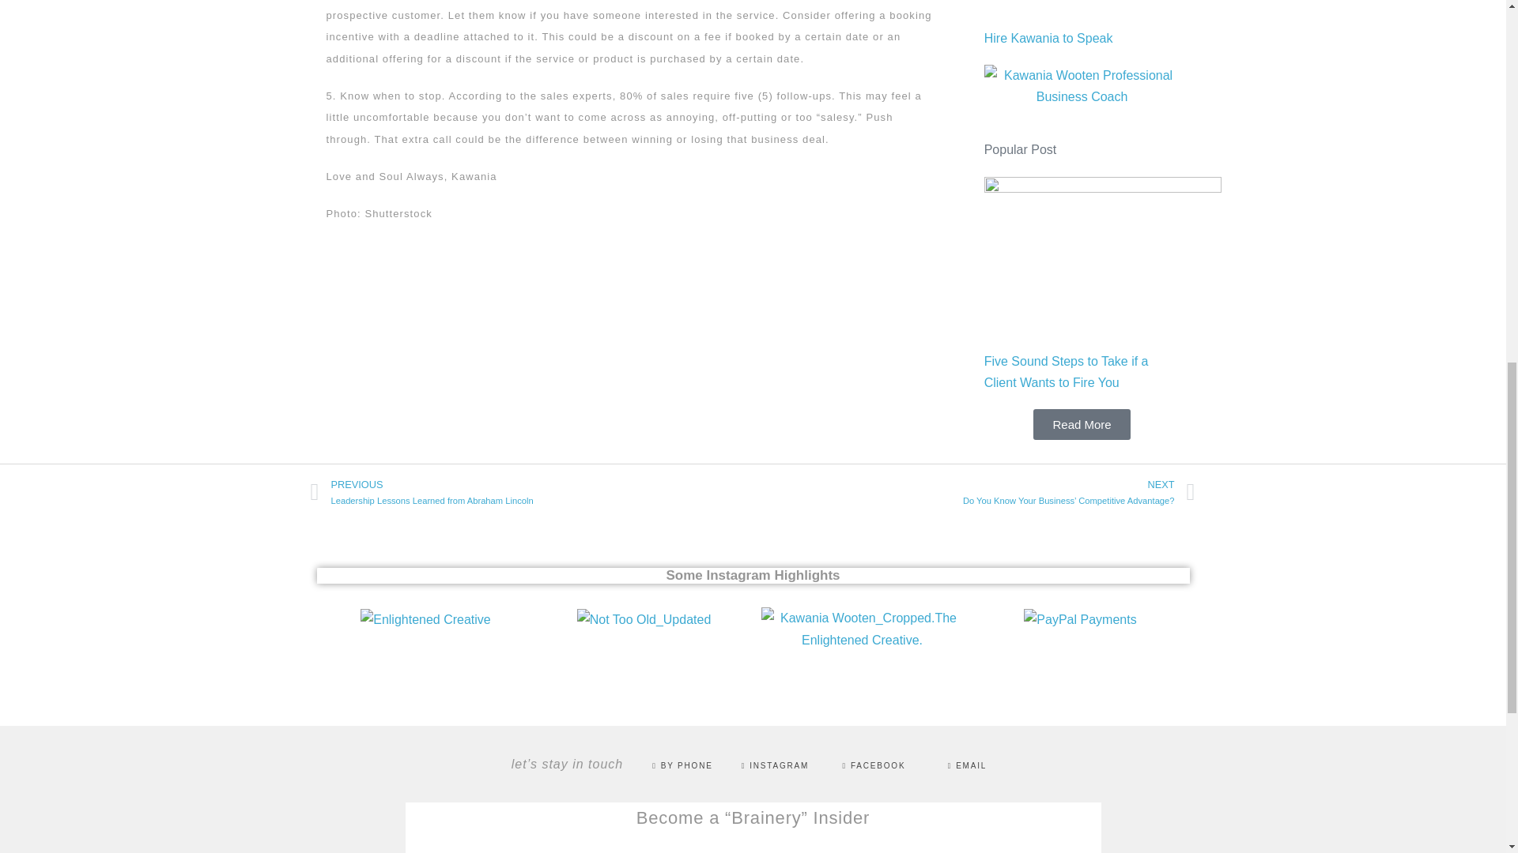  Describe the element at coordinates (753, 575) in the screenshot. I see `FACEBOOK` at that location.